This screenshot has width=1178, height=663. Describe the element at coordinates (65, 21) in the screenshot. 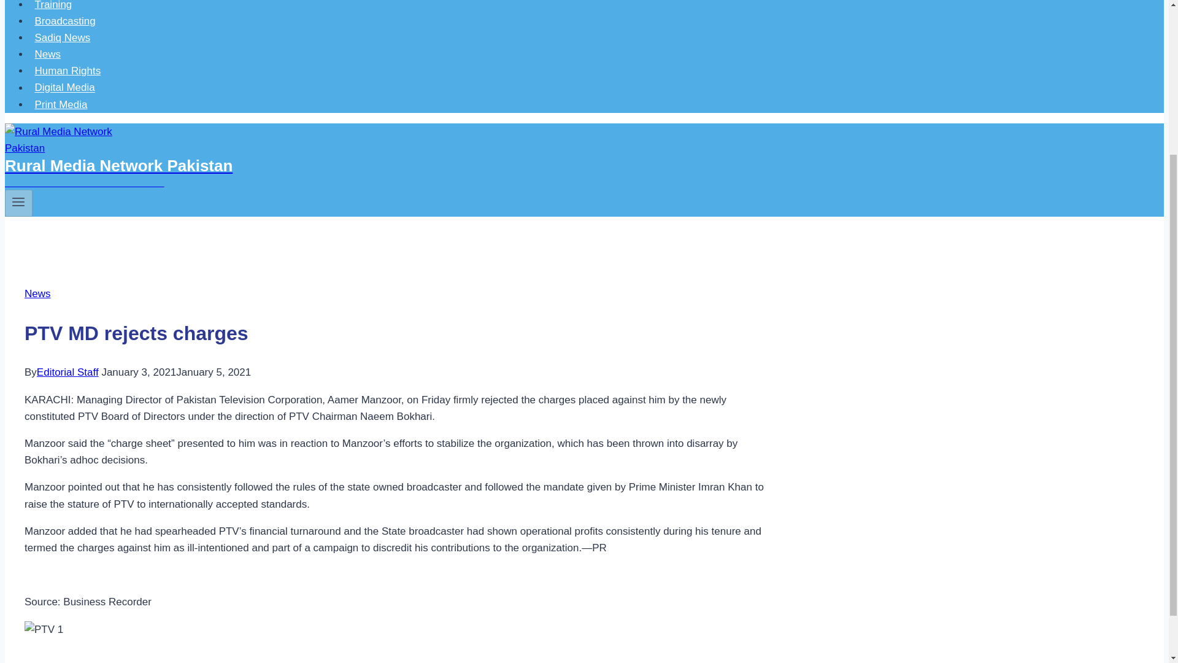

I see `Broadcasting` at that location.